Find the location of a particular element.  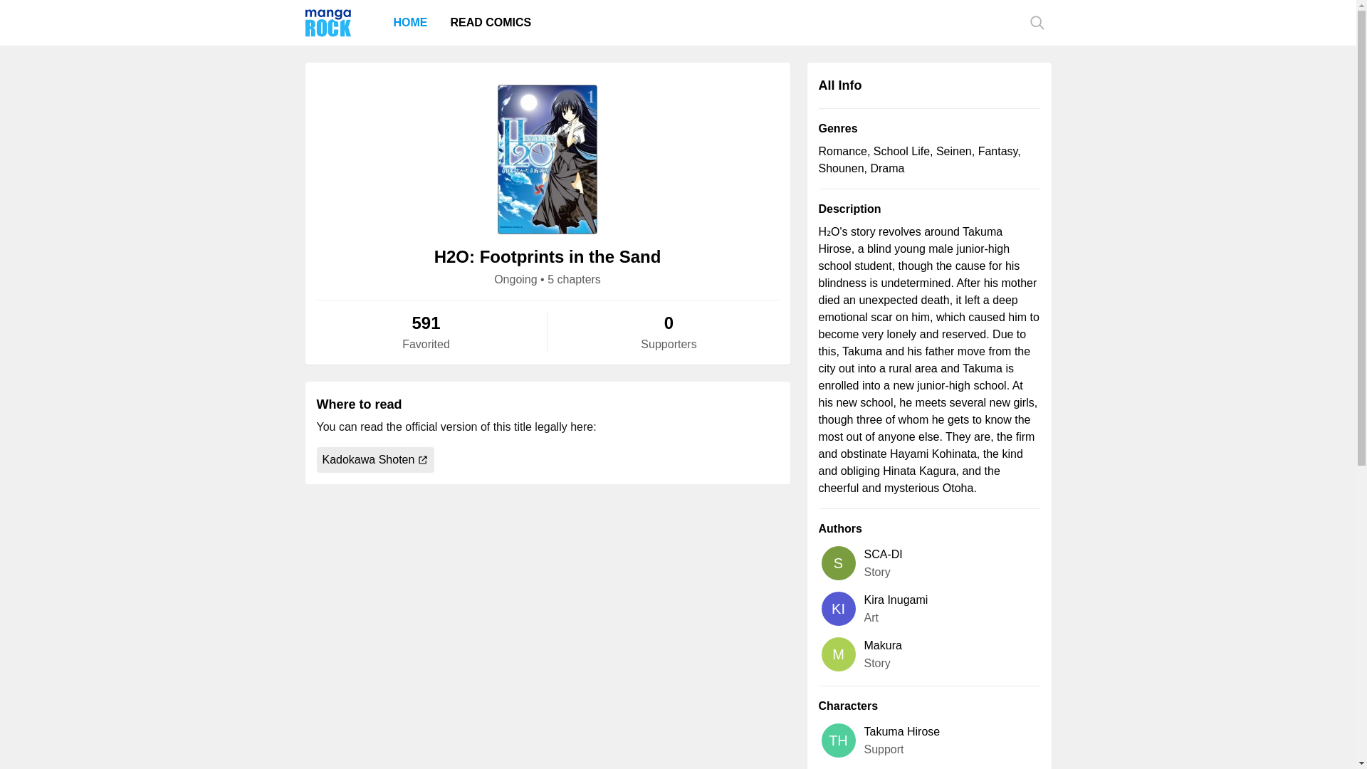

Makura is located at coordinates (883, 645).